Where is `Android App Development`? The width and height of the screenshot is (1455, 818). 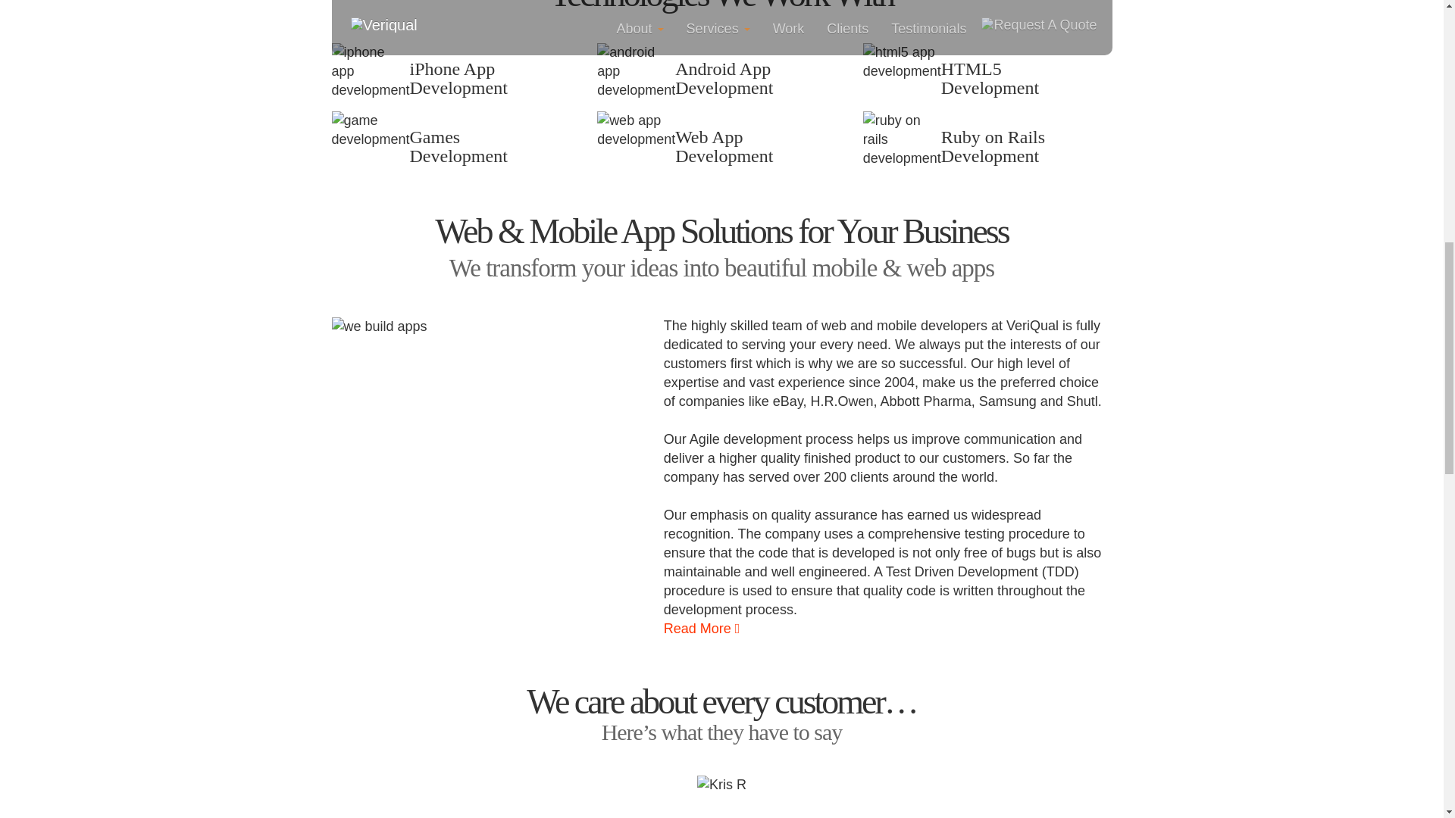
Android App Development is located at coordinates (635, 71).